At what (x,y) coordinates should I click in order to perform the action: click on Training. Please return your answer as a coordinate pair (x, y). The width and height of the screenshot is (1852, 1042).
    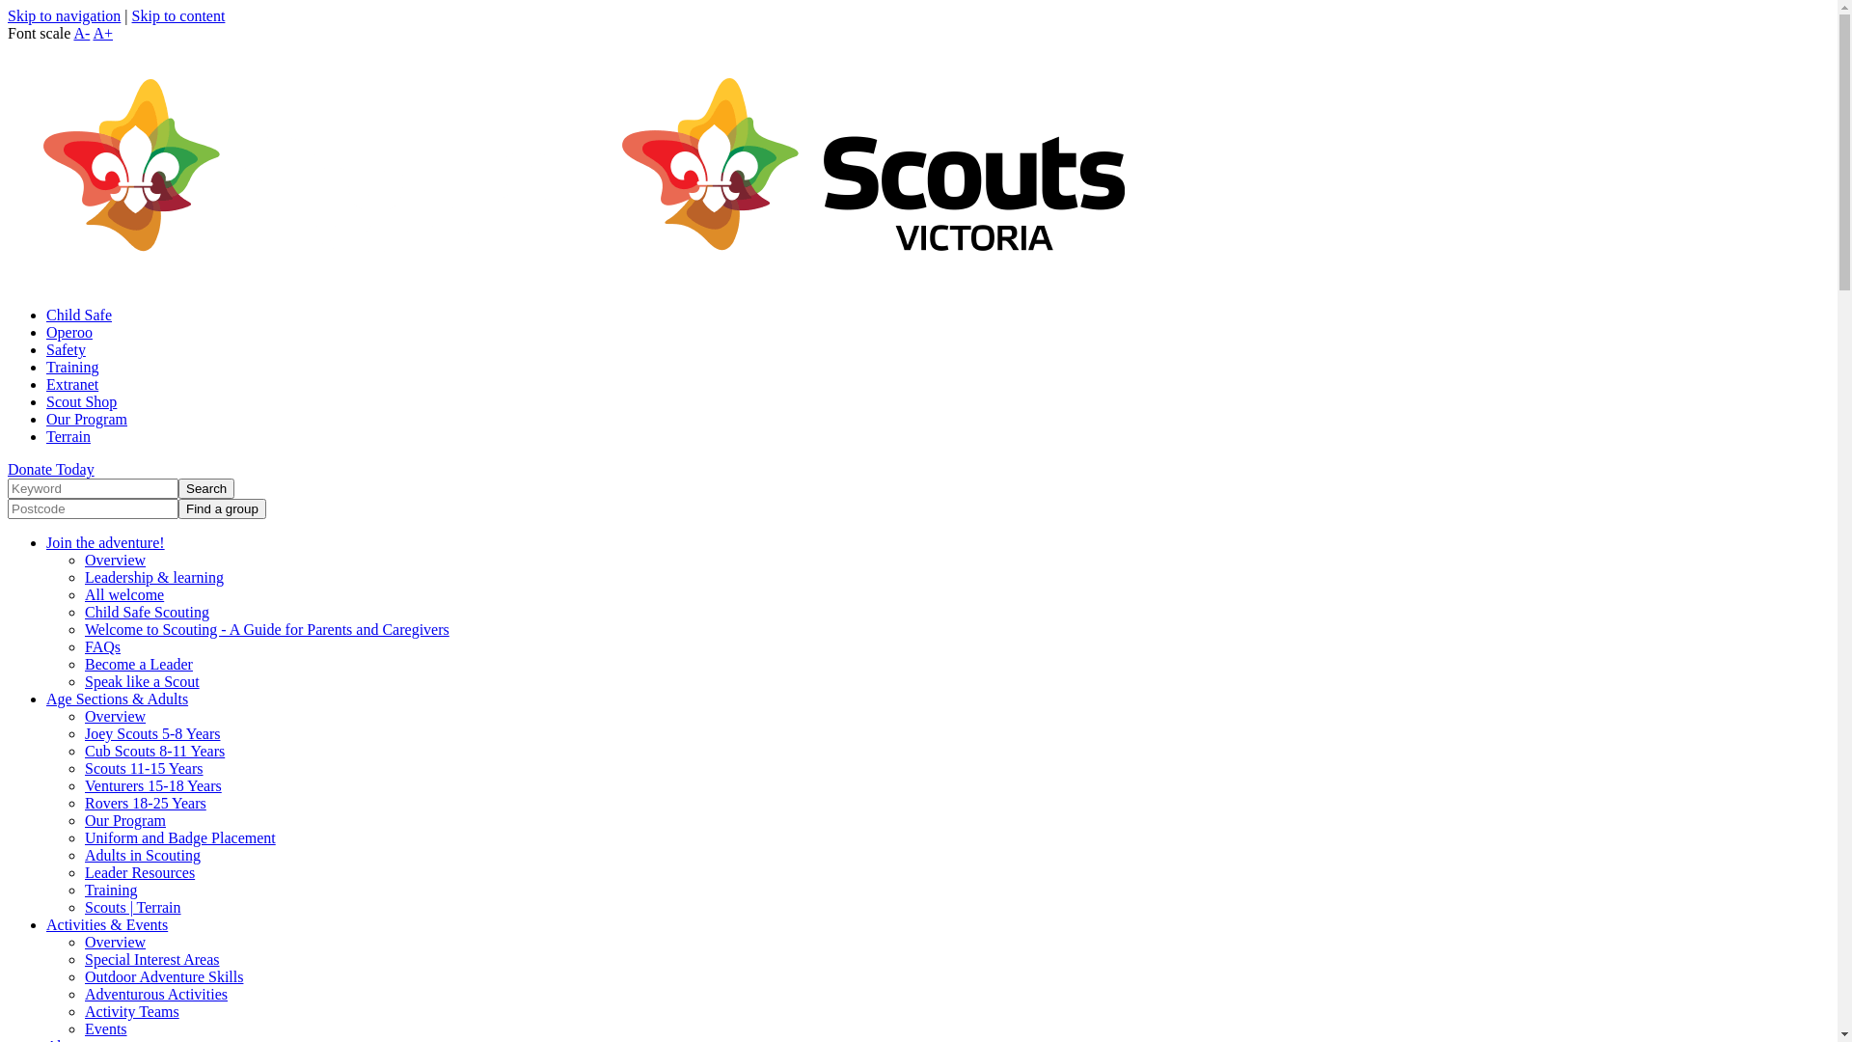
    Looking at the image, I should click on (73, 367).